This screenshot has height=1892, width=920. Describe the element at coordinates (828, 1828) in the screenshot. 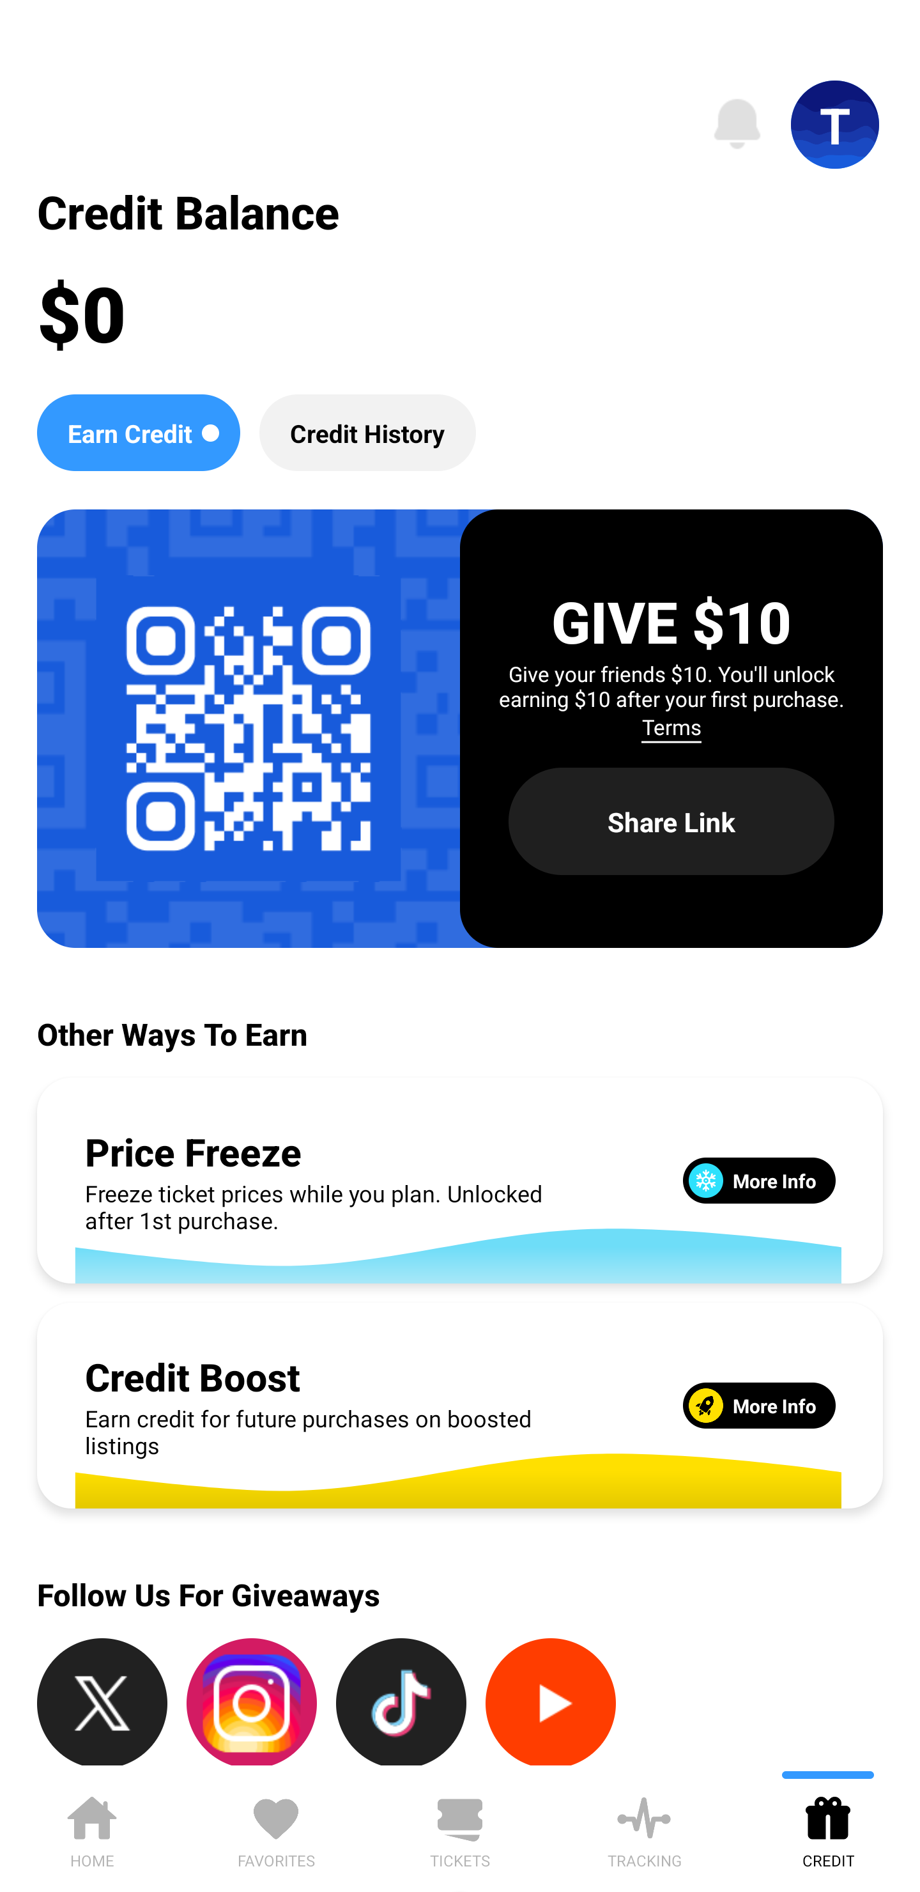

I see `CREDIT` at that location.